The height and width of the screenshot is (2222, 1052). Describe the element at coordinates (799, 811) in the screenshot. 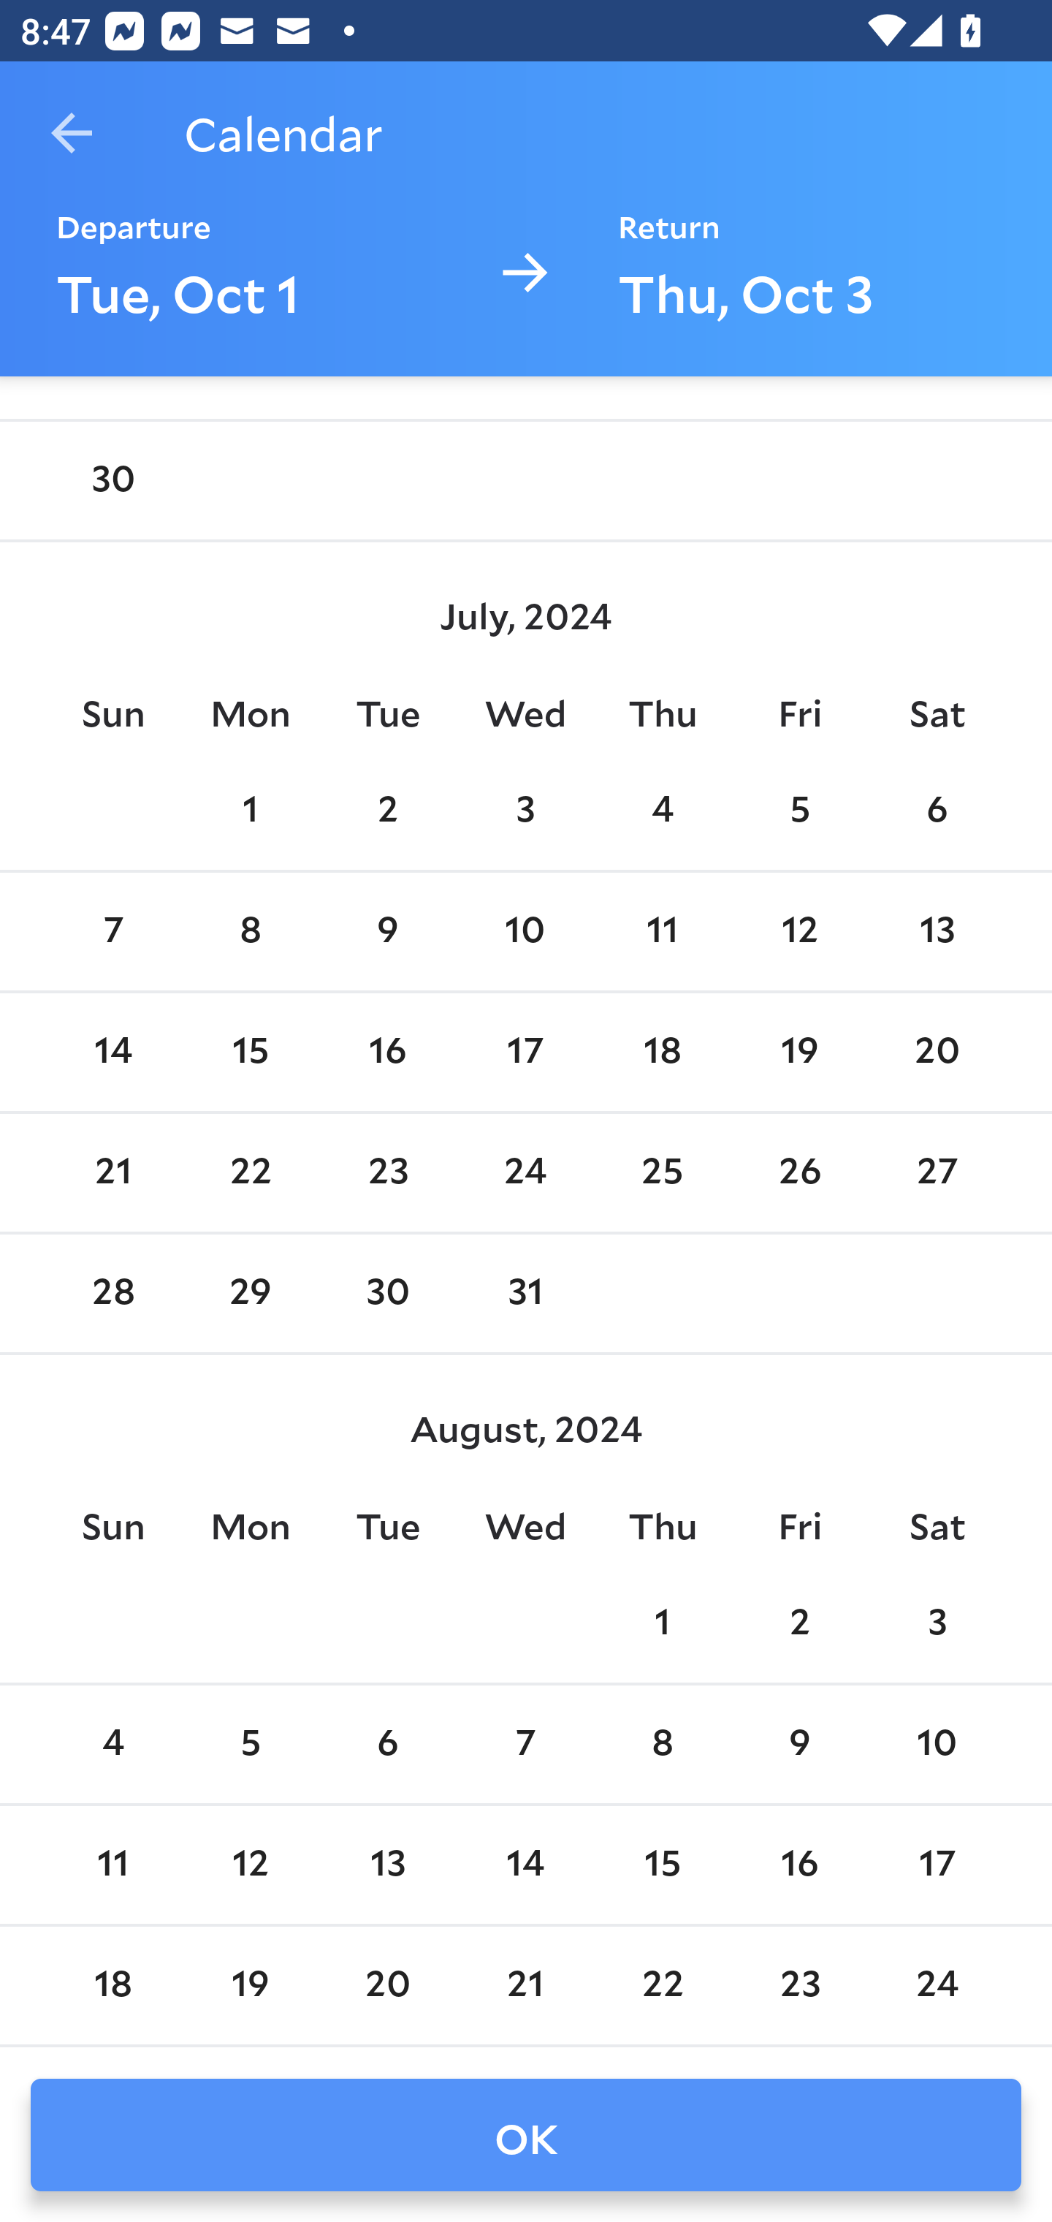

I see `5` at that location.